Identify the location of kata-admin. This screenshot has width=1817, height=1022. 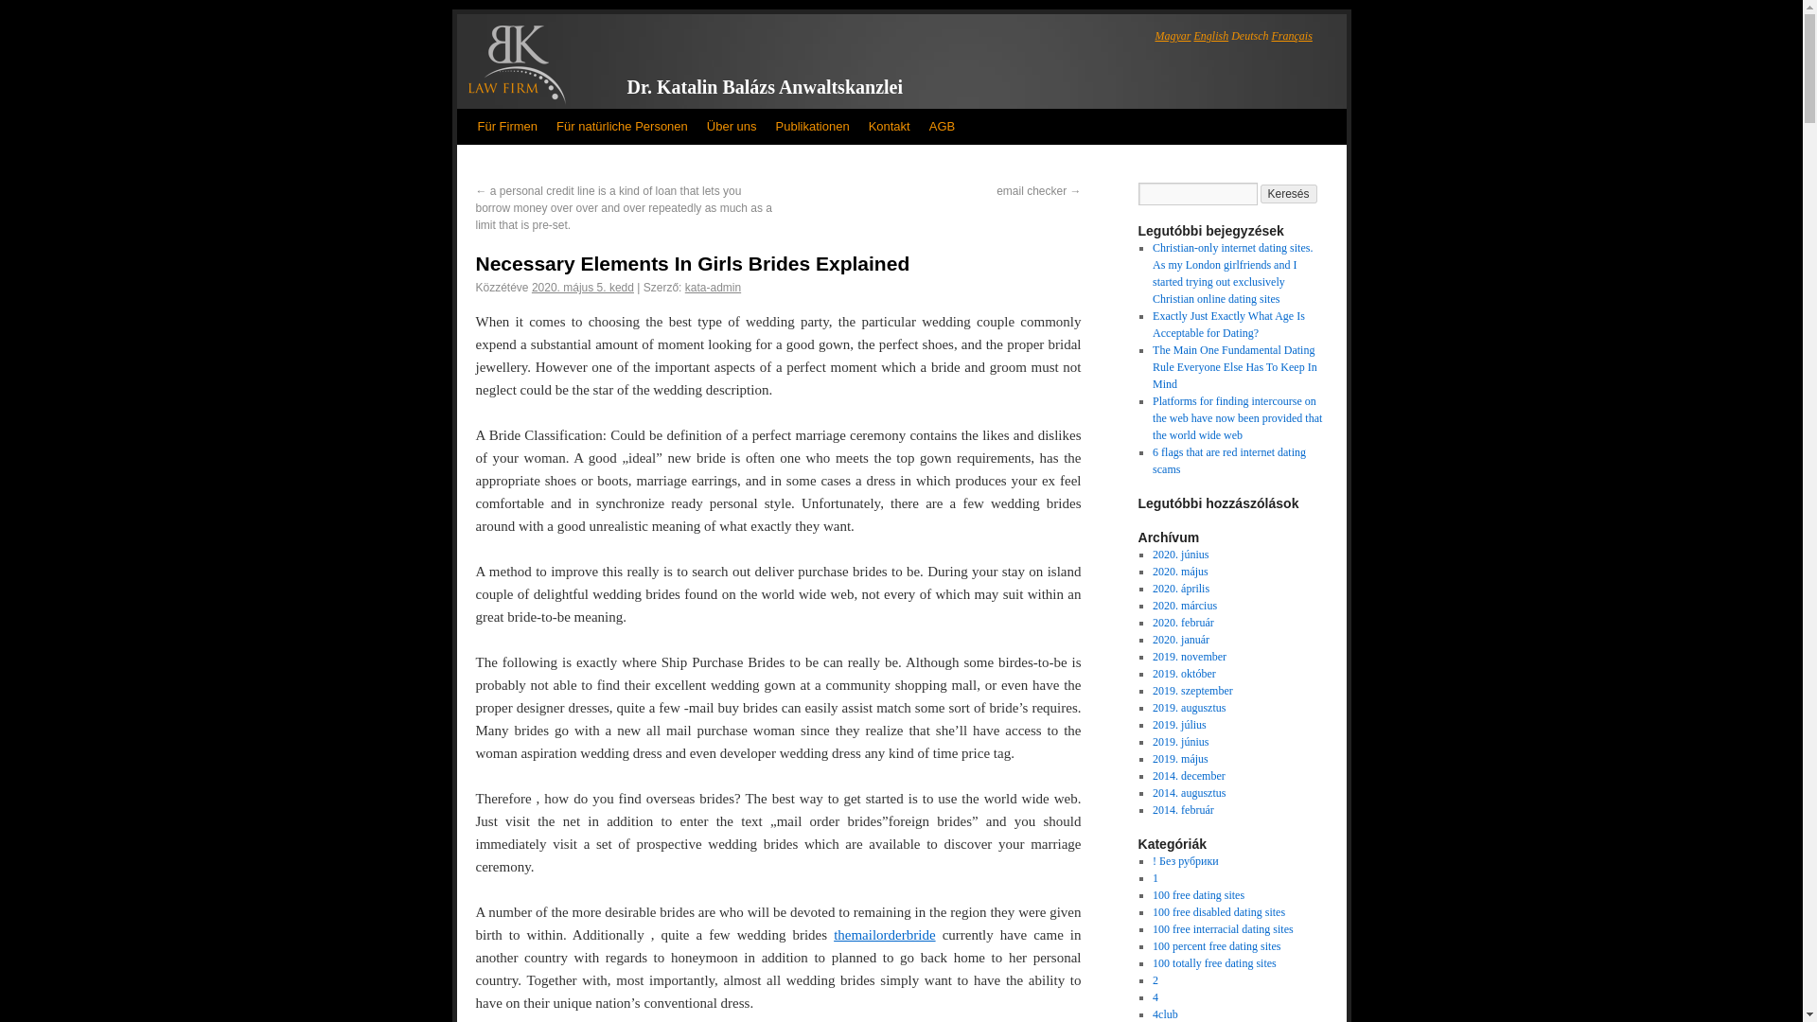
(713, 288).